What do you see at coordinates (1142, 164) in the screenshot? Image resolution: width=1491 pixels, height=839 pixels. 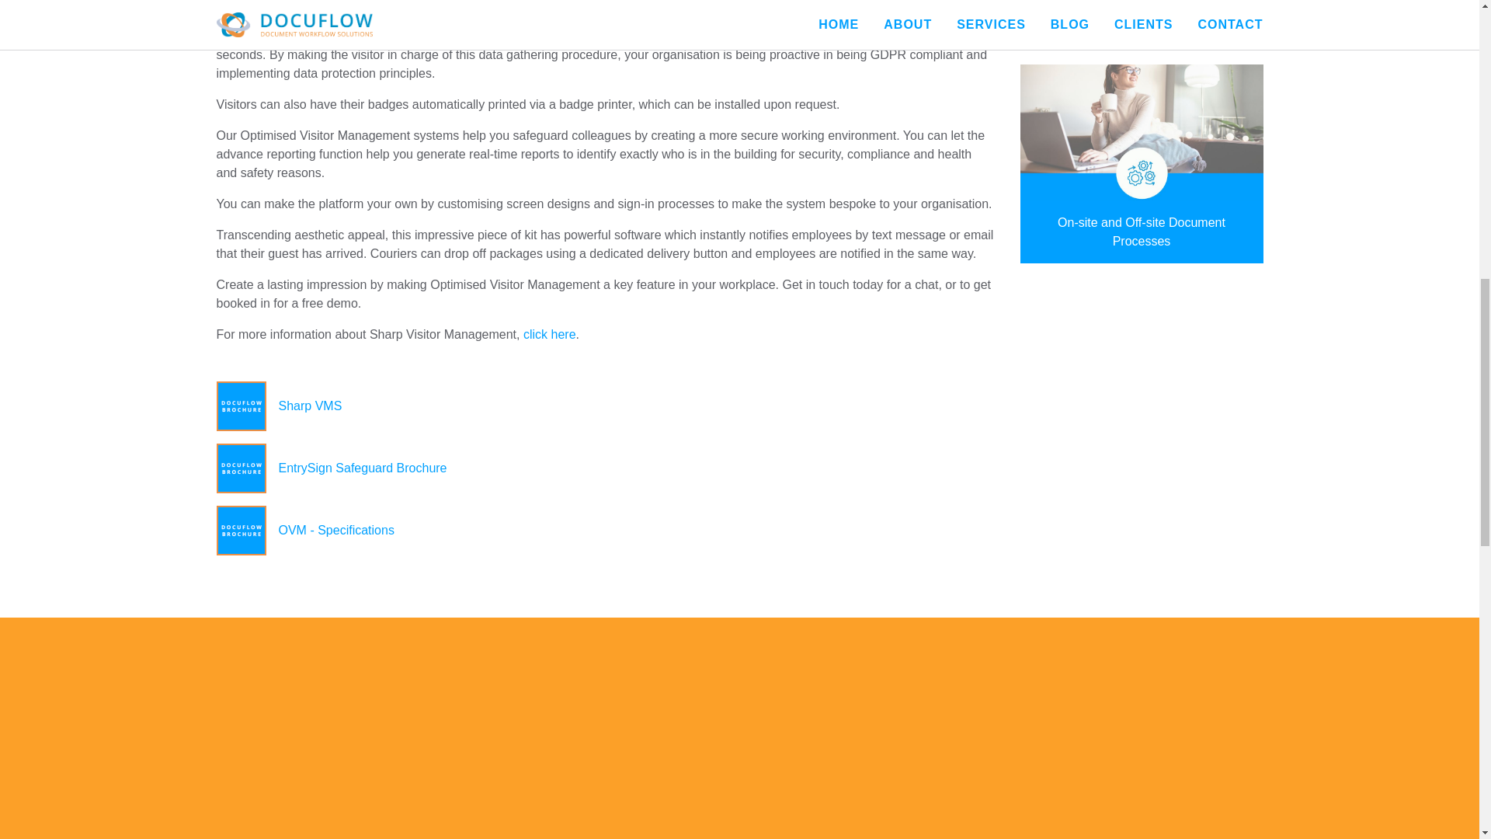 I see `On-site and Off-site Document Processes` at bounding box center [1142, 164].